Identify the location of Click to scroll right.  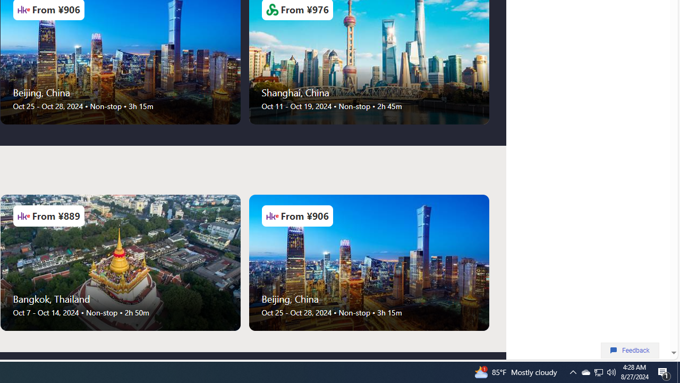
(489, 263).